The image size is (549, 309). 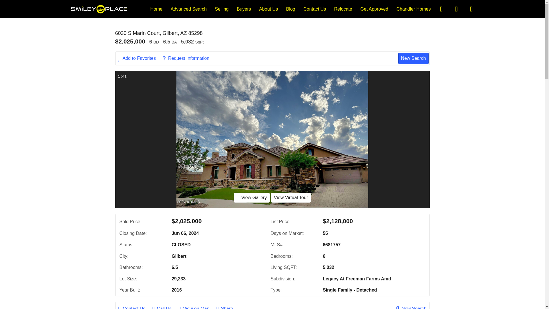 What do you see at coordinates (135, 307) in the screenshot?
I see `Contact Us` at bounding box center [135, 307].